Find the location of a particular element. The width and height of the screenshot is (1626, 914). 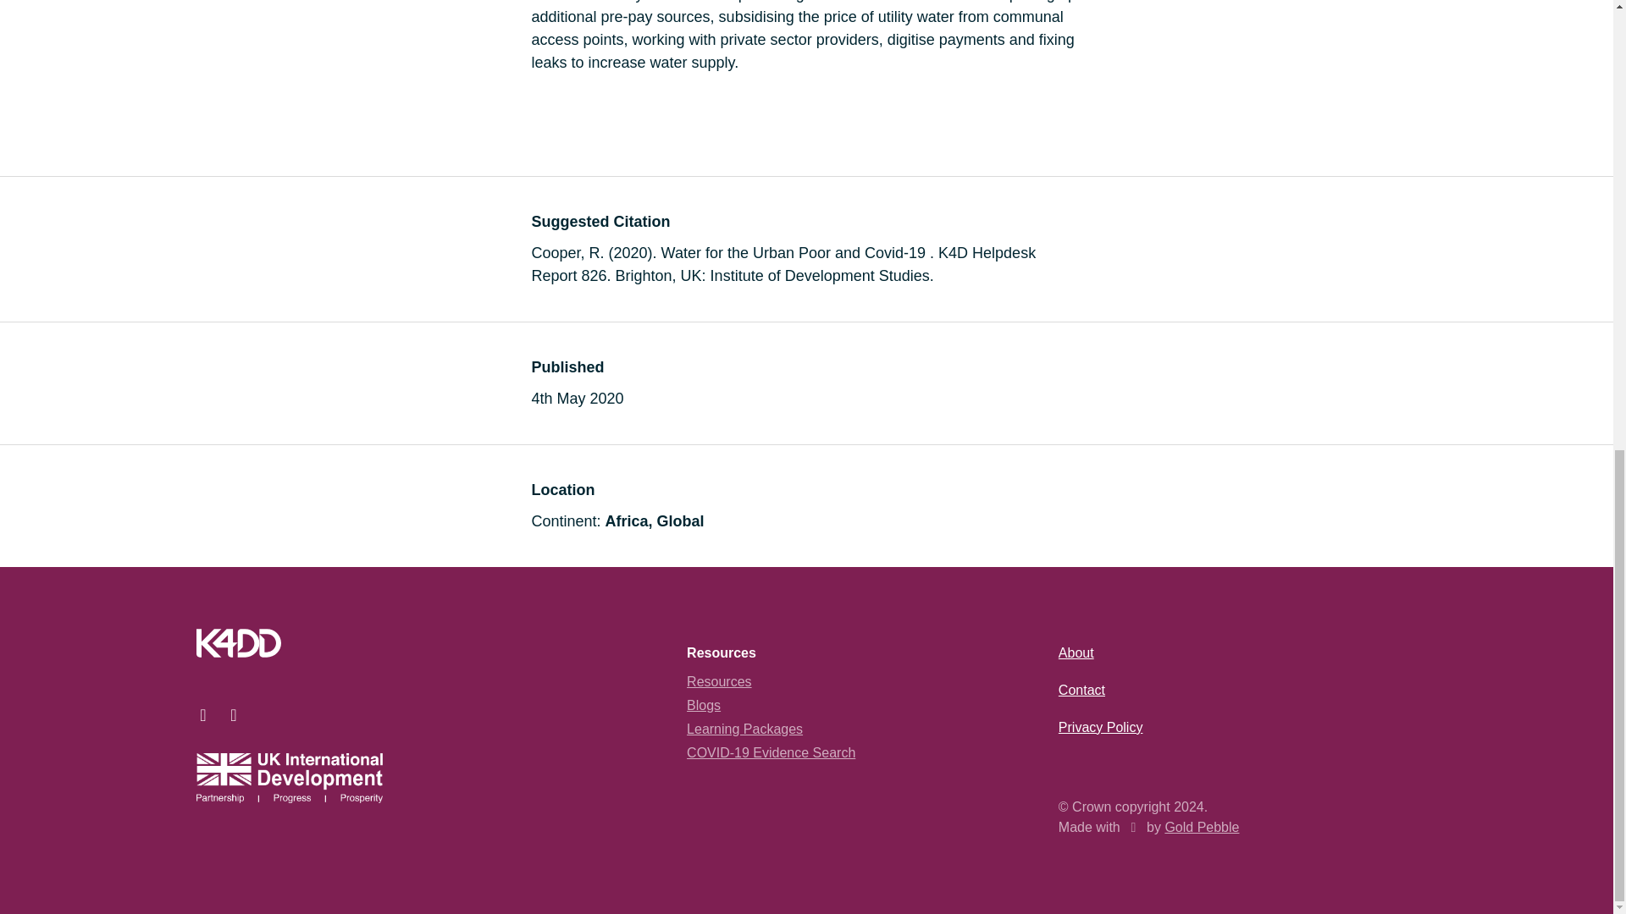

About is located at coordinates (1076, 652).